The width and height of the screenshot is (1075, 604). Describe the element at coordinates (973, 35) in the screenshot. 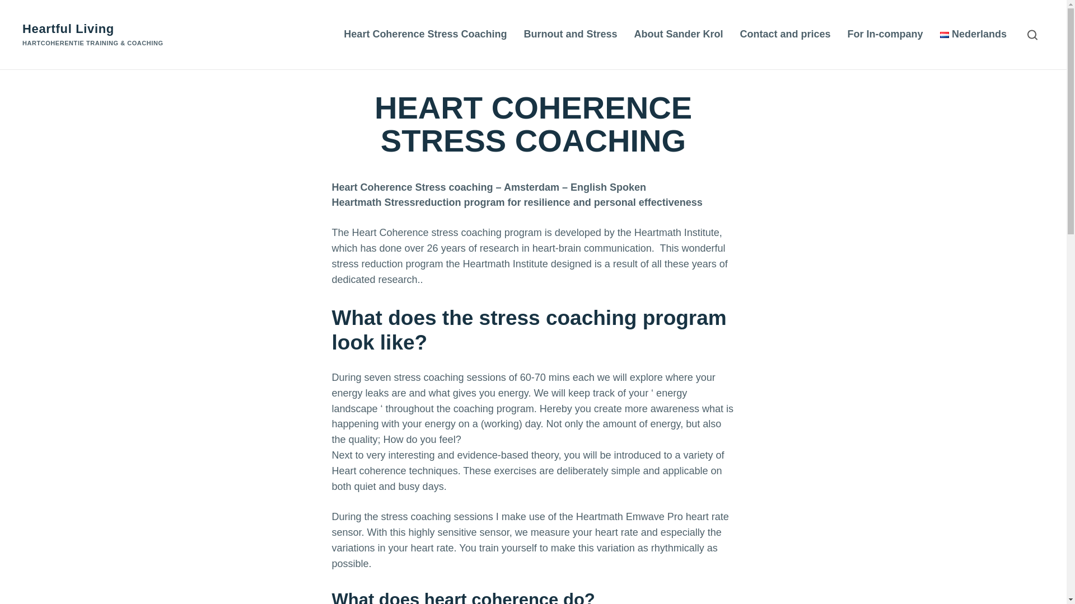

I see `Nederlands` at that location.